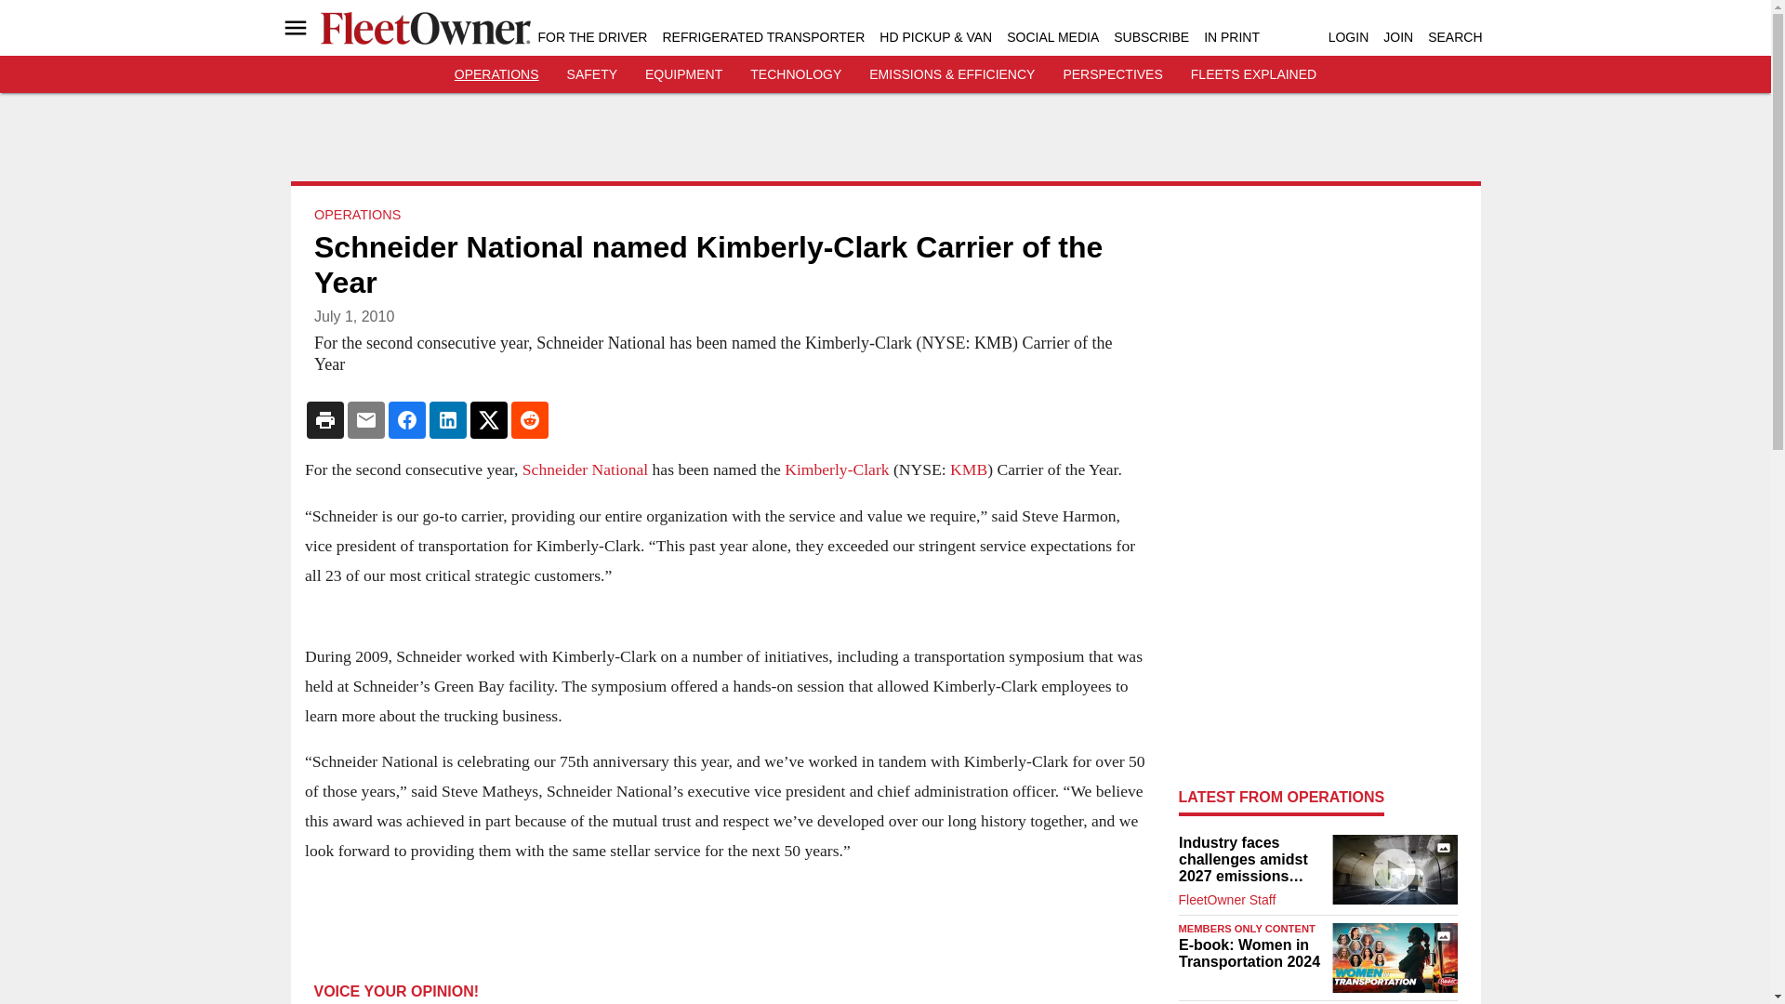 This screenshot has width=1785, height=1004. Describe the element at coordinates (592, 74) in the screenshot. I see `SAFETY` at that location.